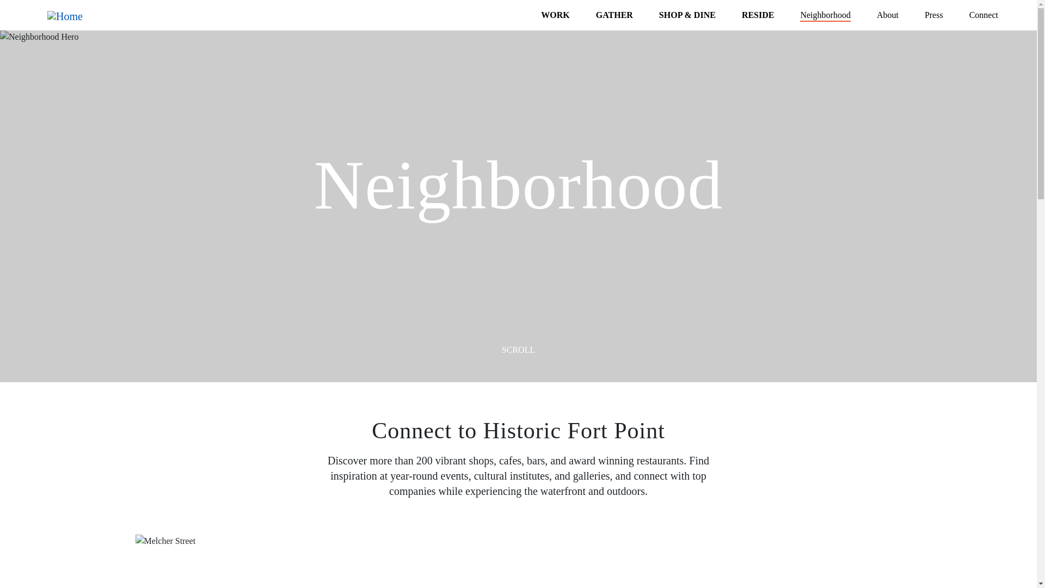 The width and height of the screenshot is (1045, 588). Describe the element at coordinates (69, 15) in the screenshot. I see `Home` at that location.